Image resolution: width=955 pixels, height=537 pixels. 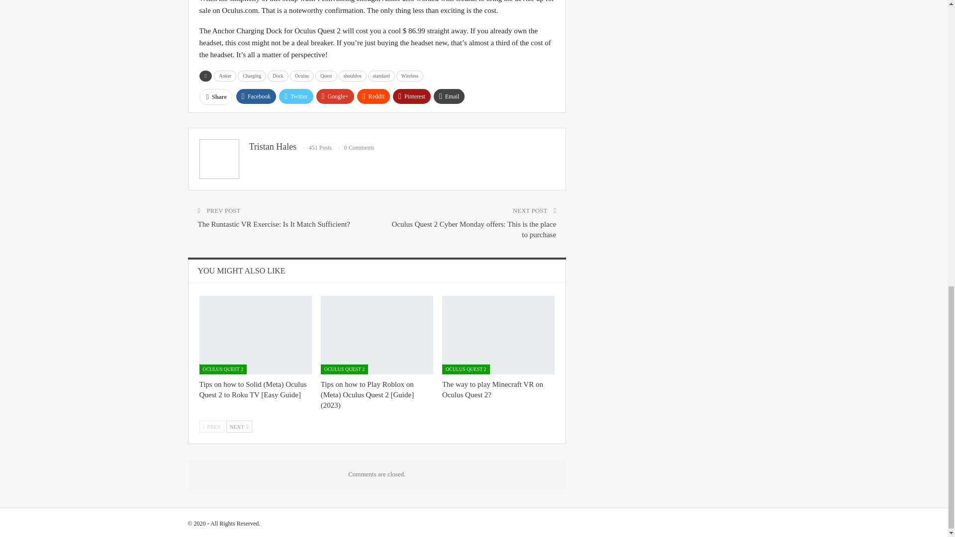 I want to click on Facebook, so click(x=256, y=96).